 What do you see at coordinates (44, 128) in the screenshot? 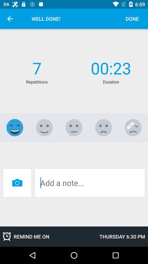
I see `happy option` at bounding box center [44, 128].